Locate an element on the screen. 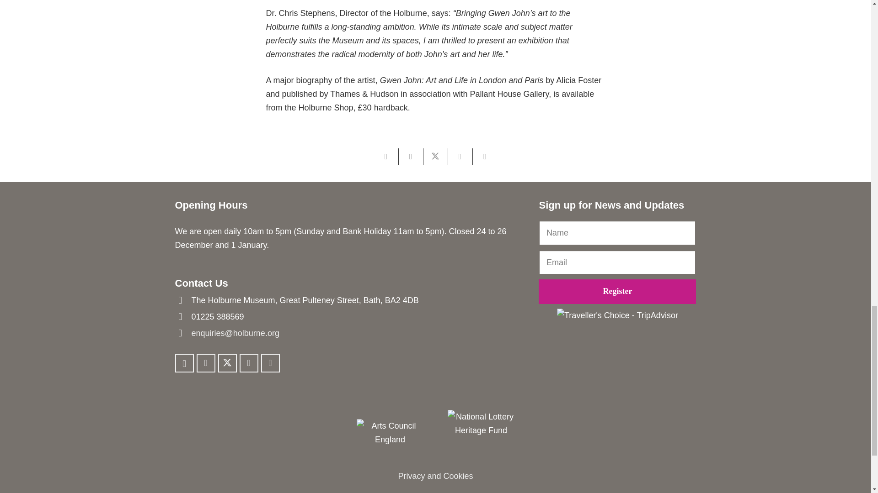 The height and width of the screenshot is (493, 878). Email is located at coordinates (270, 363).